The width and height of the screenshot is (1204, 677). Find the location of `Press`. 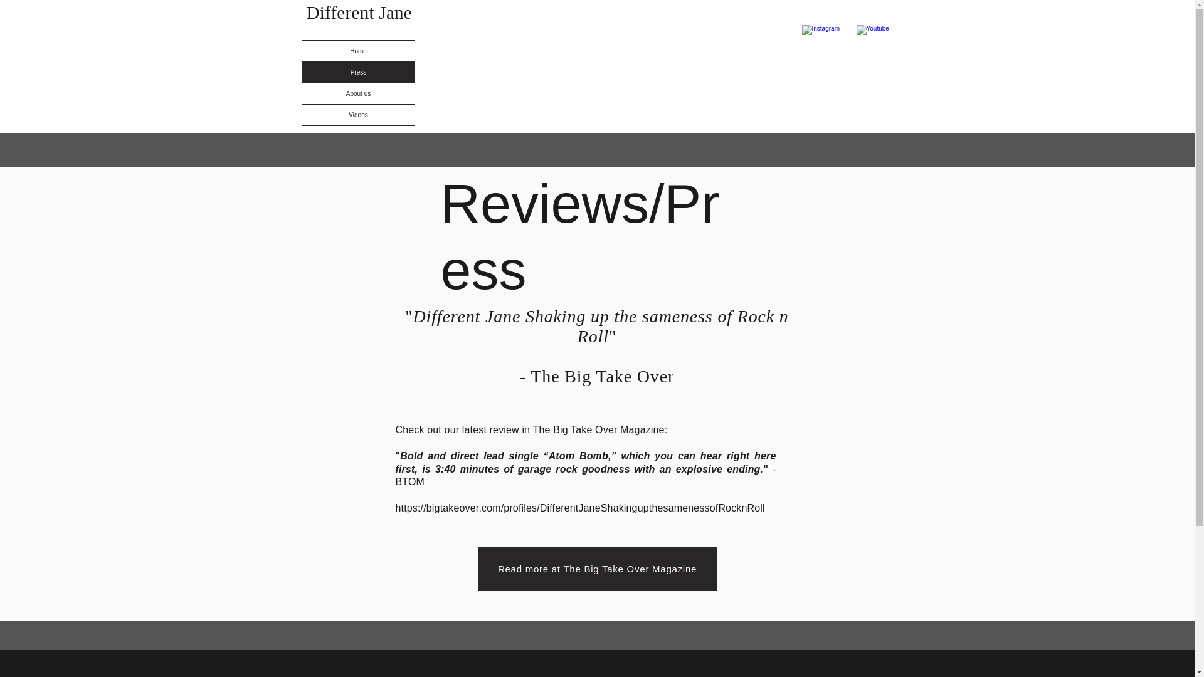

Press is located at coordinates (359, 72).